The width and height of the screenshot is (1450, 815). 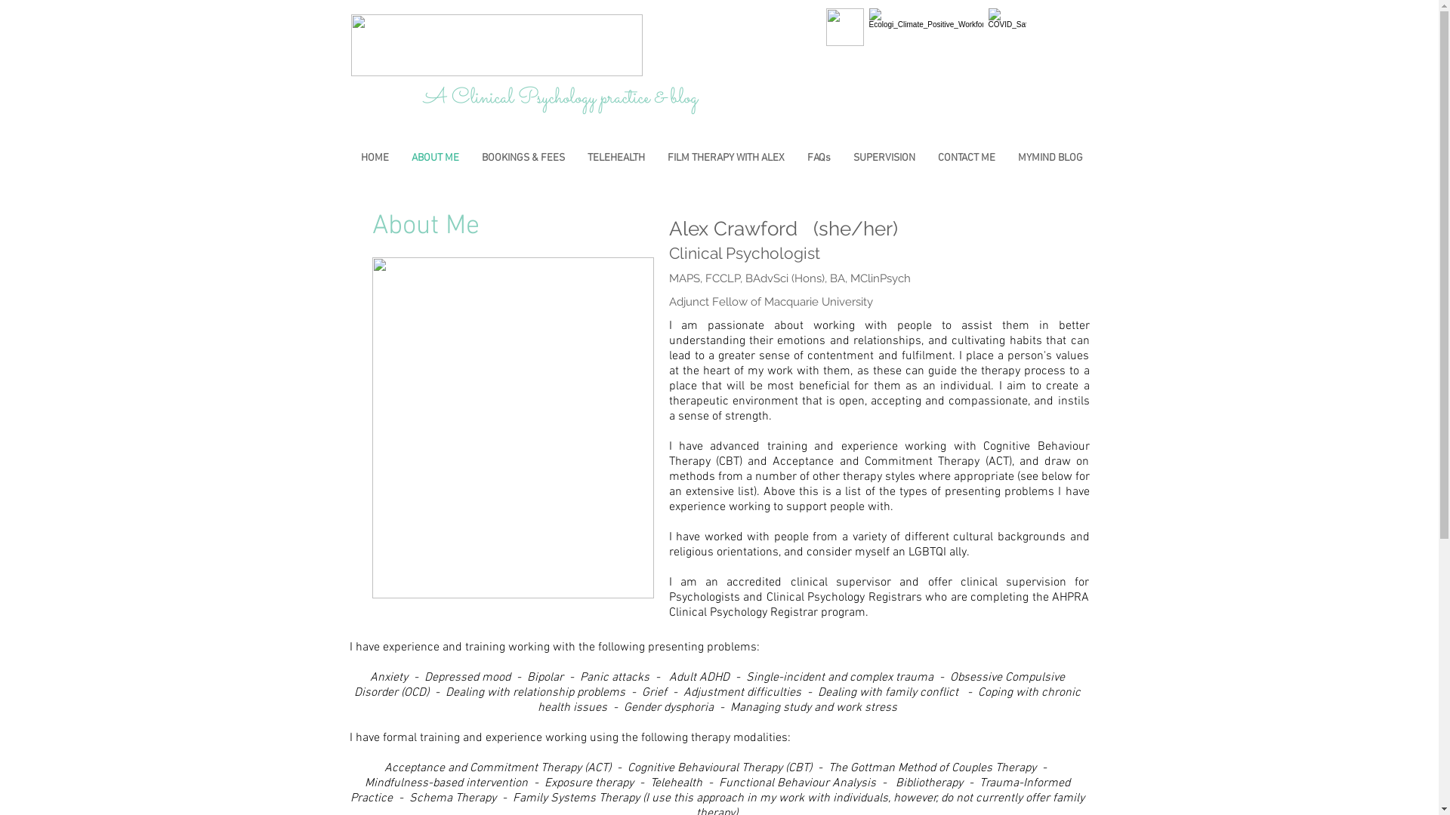 I want to click on CONTACT ME, so click(x=966, y=158).